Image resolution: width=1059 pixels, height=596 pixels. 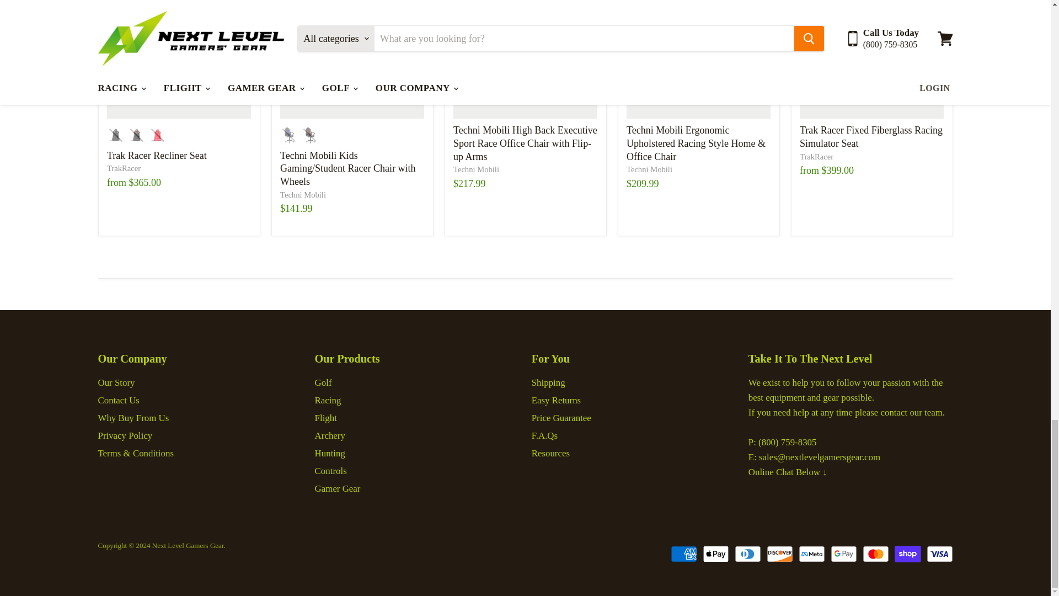 What do you see at coordinates (124, 168) in the screenshot?
I see `TrakRacer` at bounding box center [124, 168].